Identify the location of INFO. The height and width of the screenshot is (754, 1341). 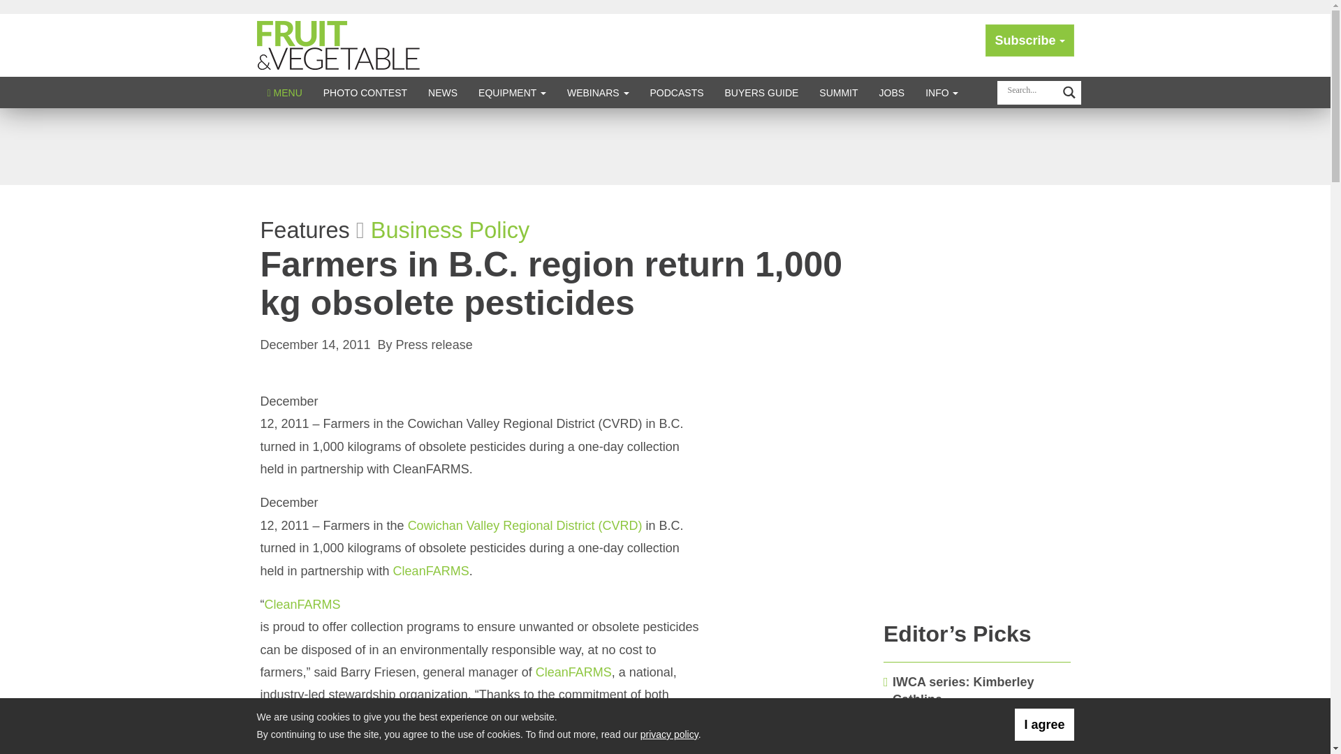
(941, 92).